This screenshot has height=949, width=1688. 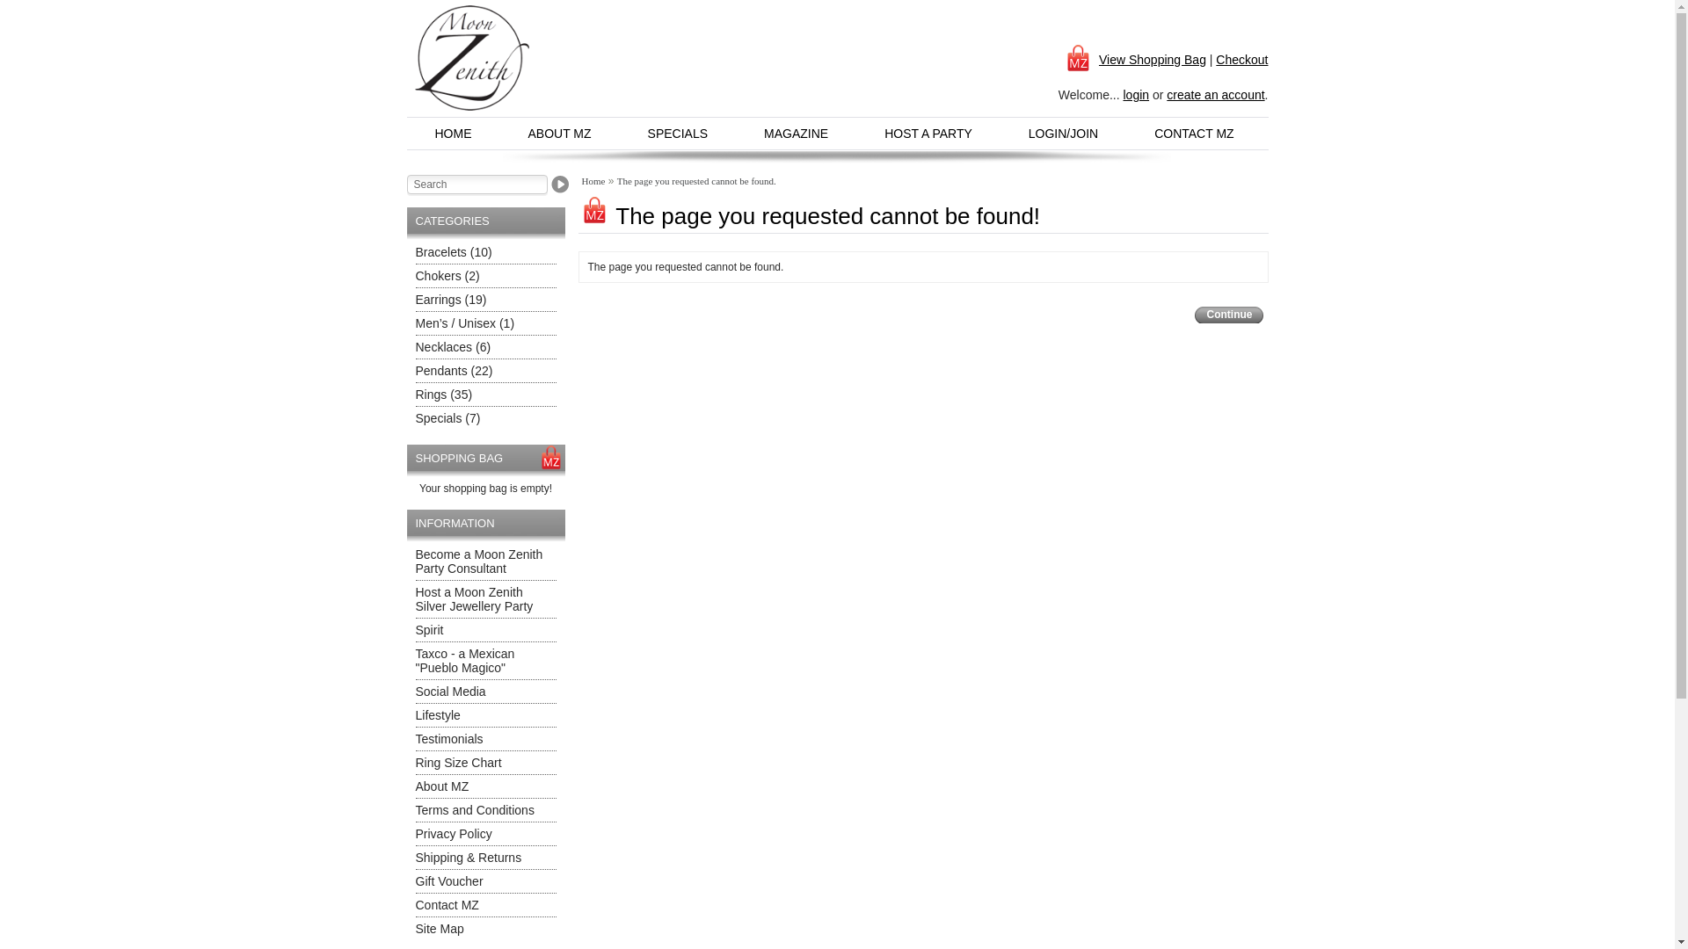 What do you see at coordinates (441, 786) in the screenshot?
I see `About MZ` at bounding box center [441, 786].